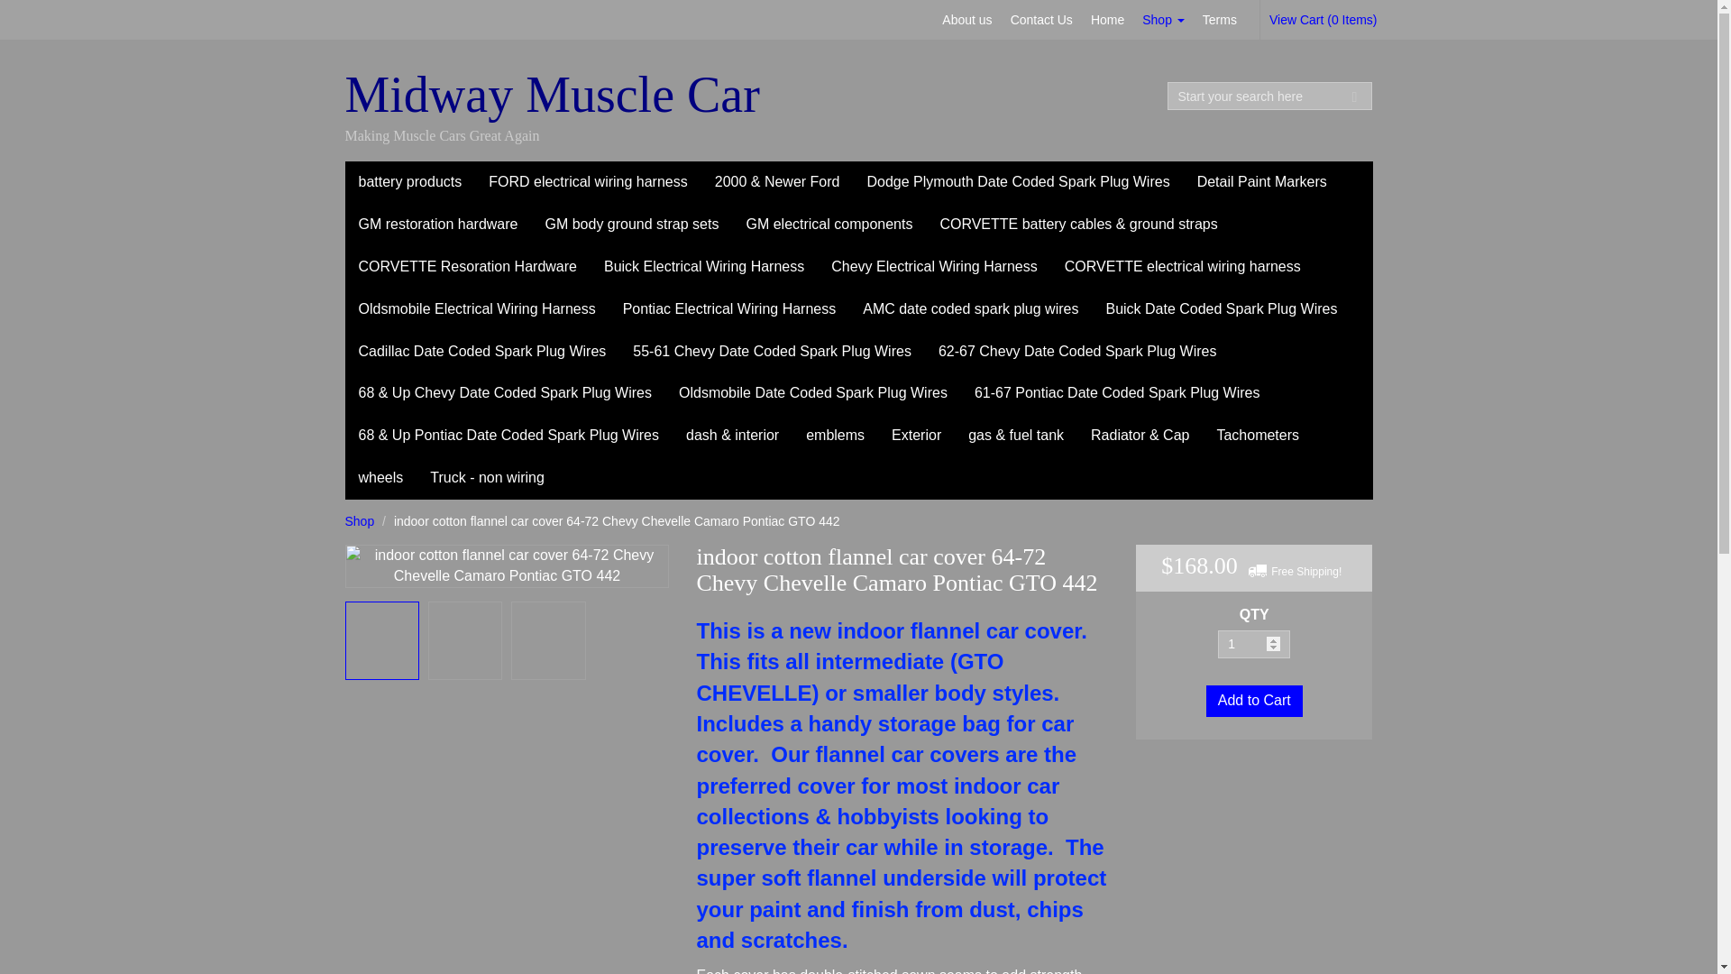  Describe the element at coordinates (1253, 644) in the screenshot. I see `1` at that location.